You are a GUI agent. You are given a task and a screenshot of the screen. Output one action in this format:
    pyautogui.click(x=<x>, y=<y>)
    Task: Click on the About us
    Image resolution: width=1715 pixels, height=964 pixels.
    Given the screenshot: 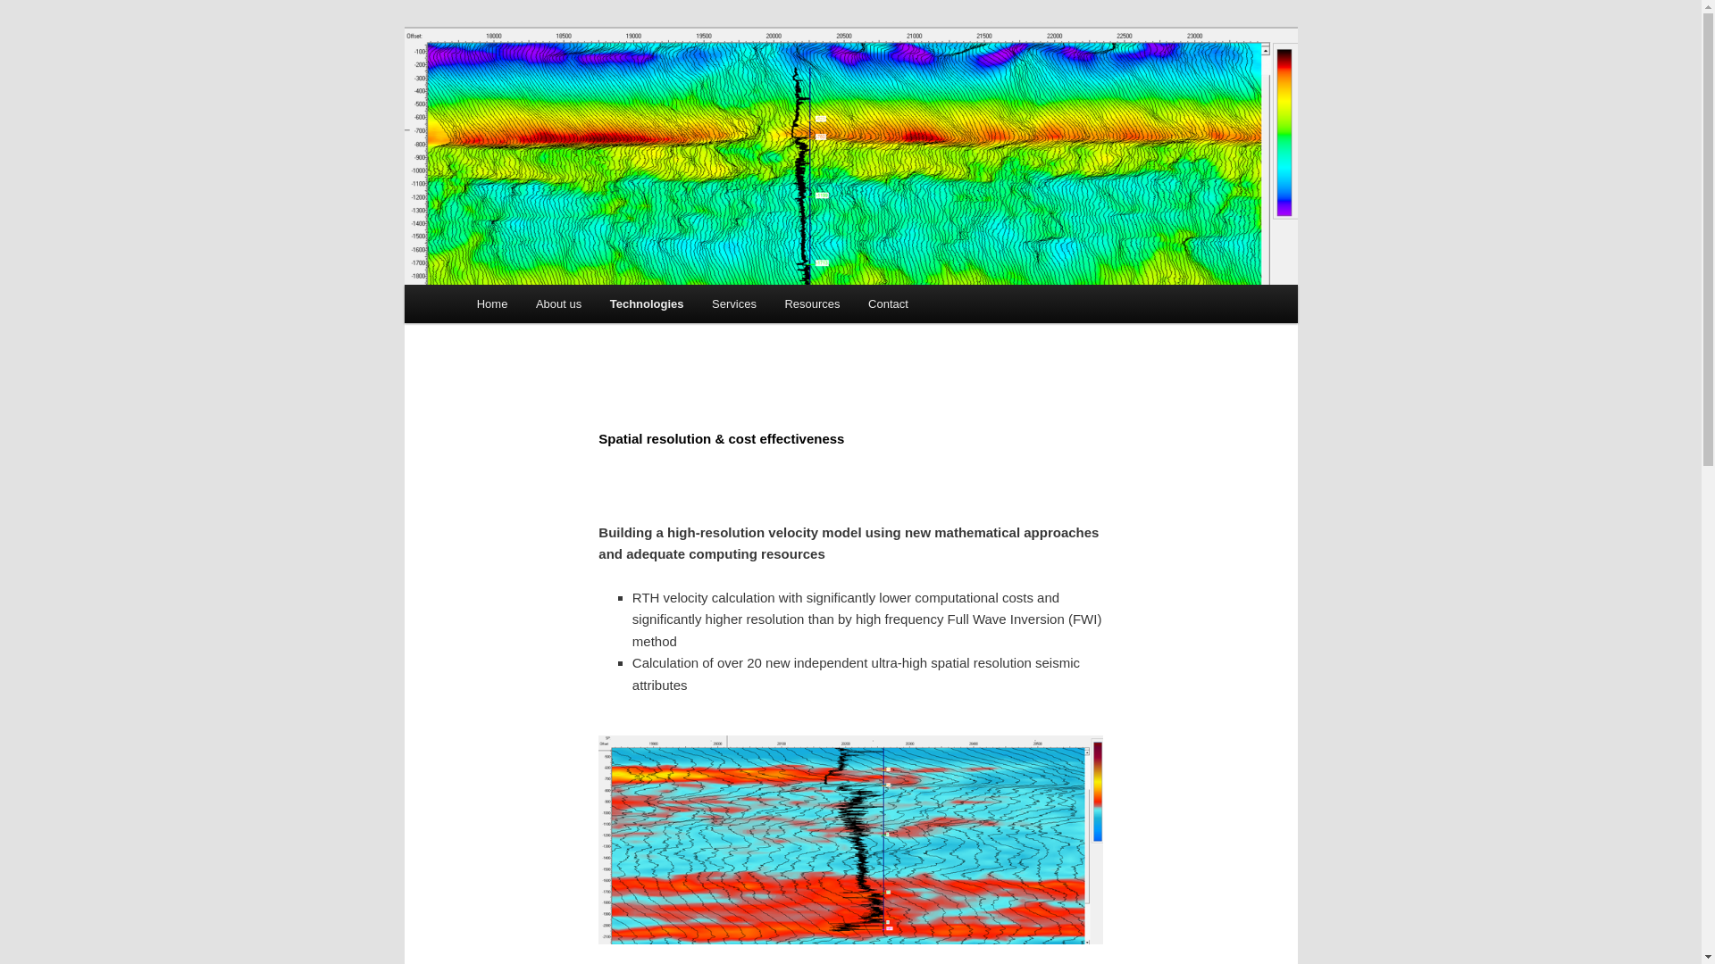 What is the action you would take?
    pyautogui.click(x=557, y=303)
    